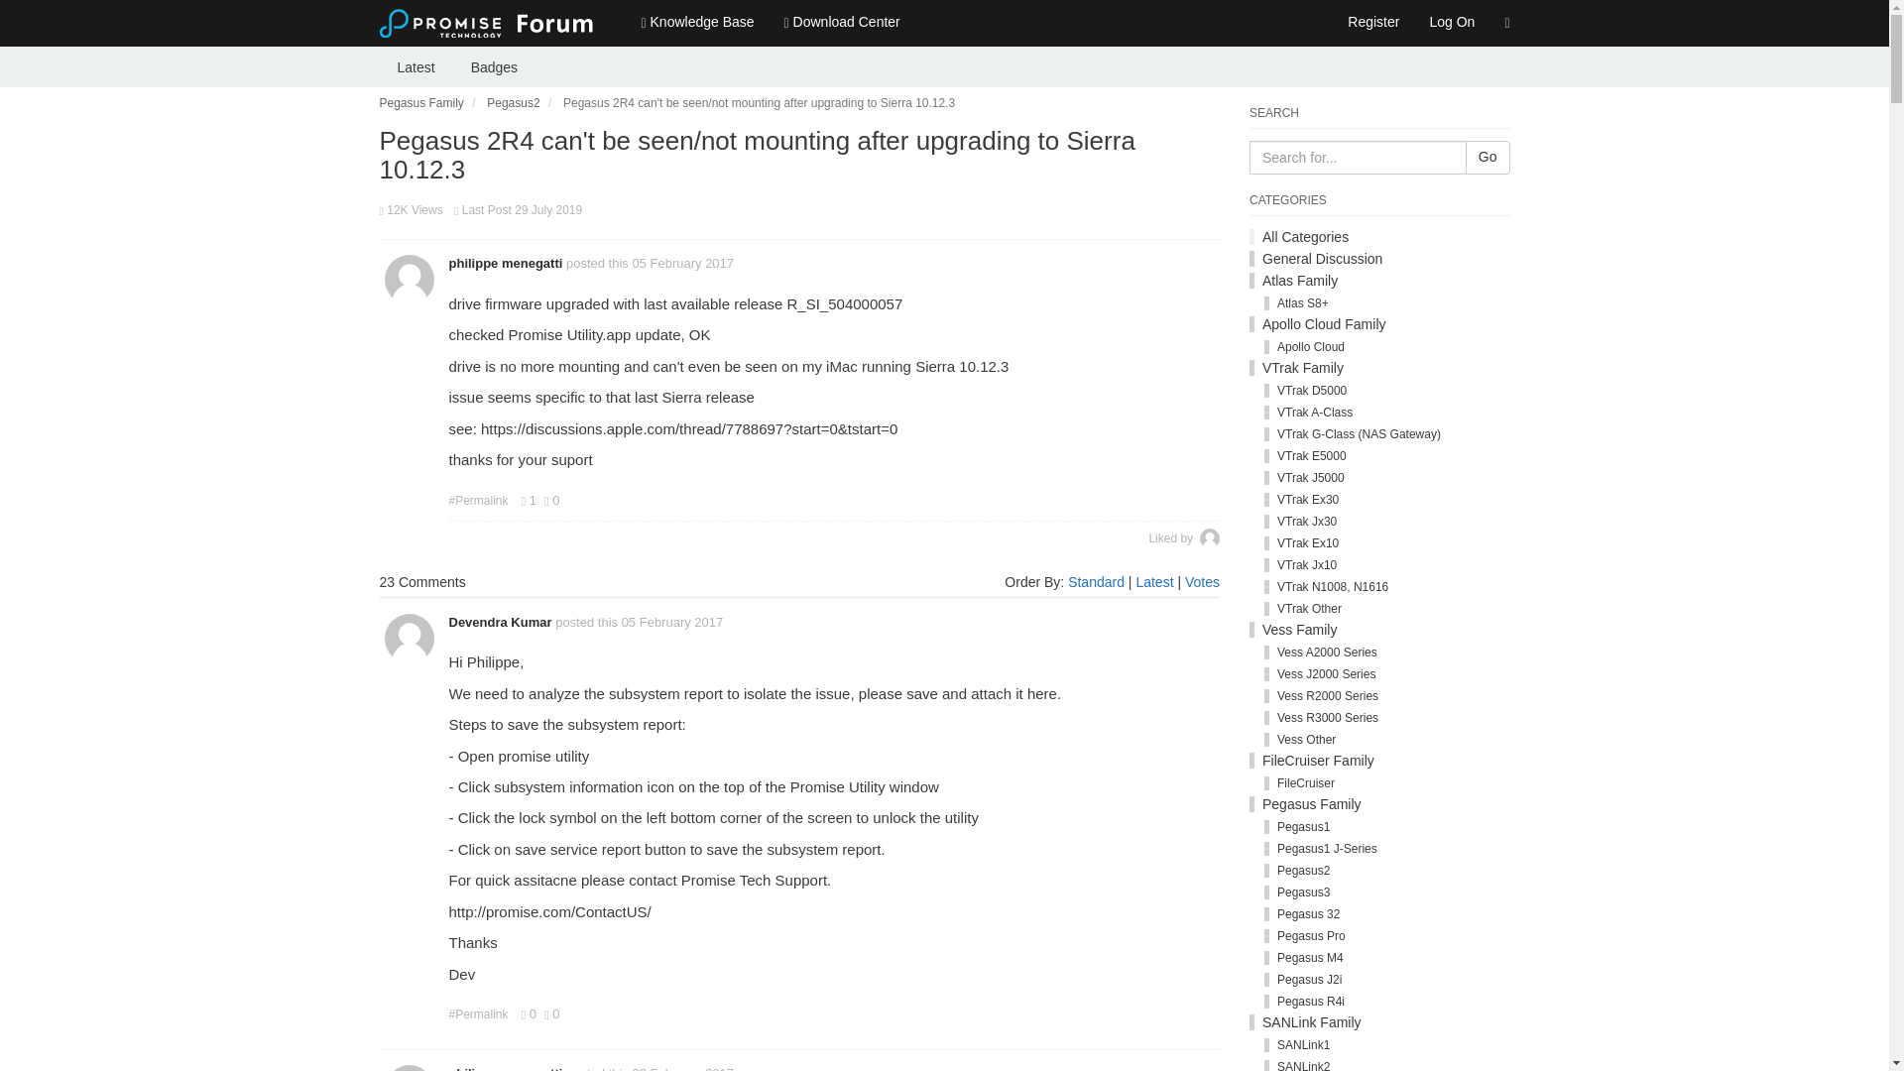  What do you see at coordinates (420, 103) in the screenshot?
I see `Pegasus Family` at bounding box center [420, 103].